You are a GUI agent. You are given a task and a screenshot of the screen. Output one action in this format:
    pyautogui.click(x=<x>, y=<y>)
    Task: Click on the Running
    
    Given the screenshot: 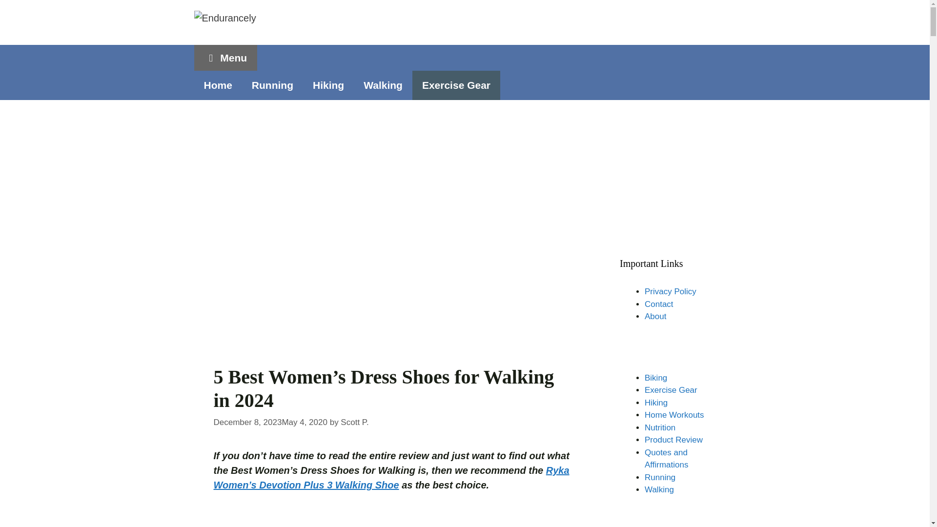 What is the action you would take?
    pyautogui.click(x=272, y=85)
    